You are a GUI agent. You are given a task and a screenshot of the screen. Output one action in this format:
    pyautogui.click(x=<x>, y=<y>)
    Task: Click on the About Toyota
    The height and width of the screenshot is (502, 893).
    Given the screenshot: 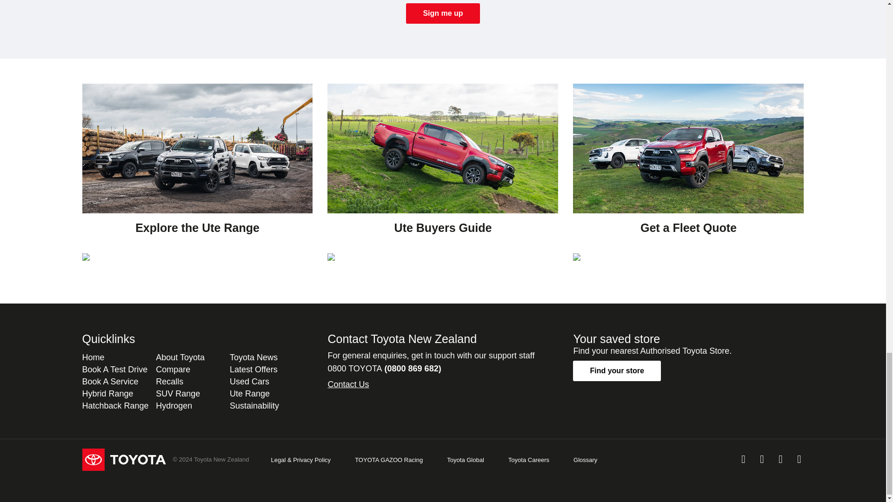 What is the action you would take?
    pyautogui.click(x=180, y=357)
    